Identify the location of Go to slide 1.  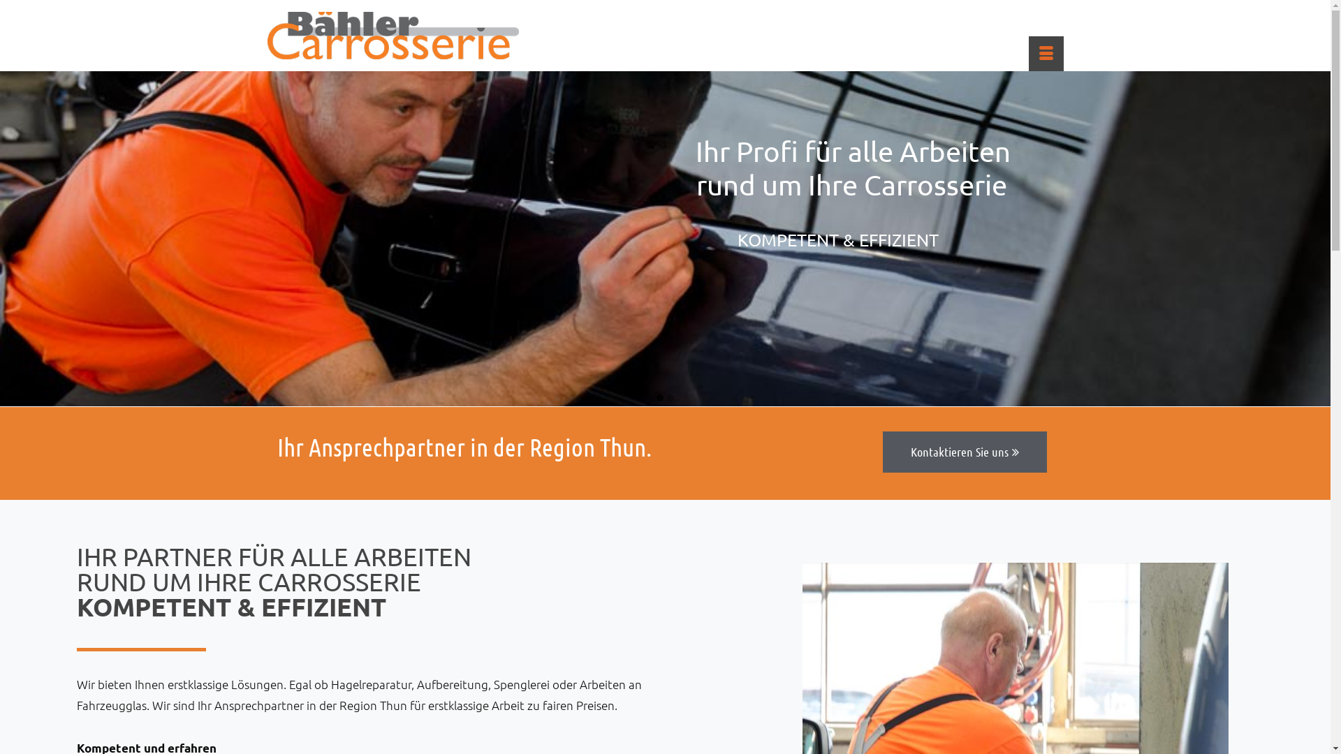
(659, 394).